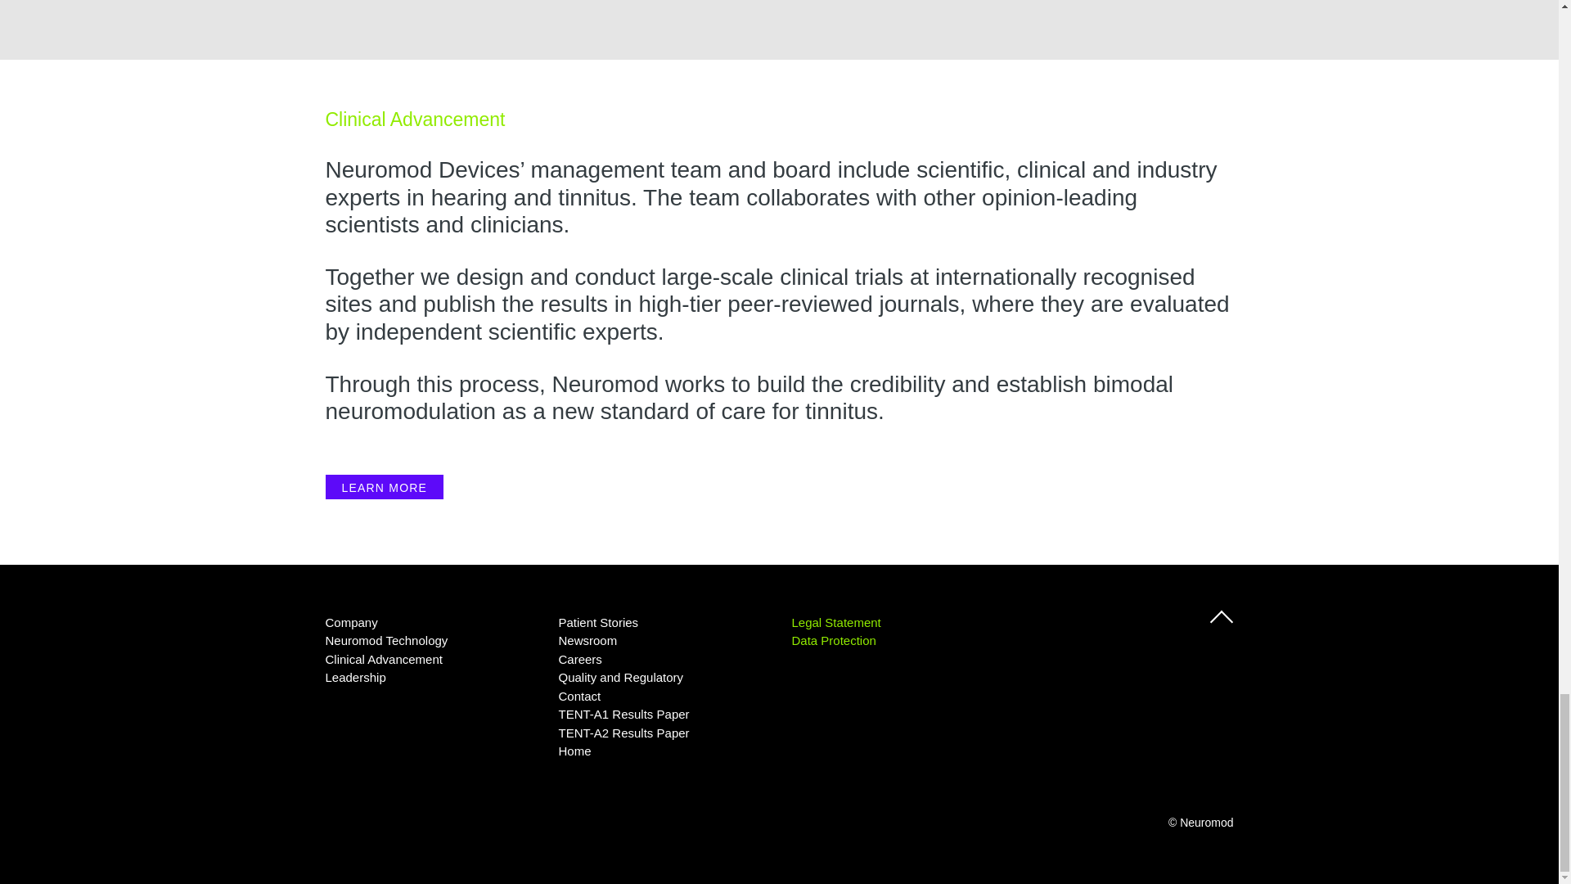  Describe the element at coordinates (579, 660) in the screenshot. I see `Careers` at that location.